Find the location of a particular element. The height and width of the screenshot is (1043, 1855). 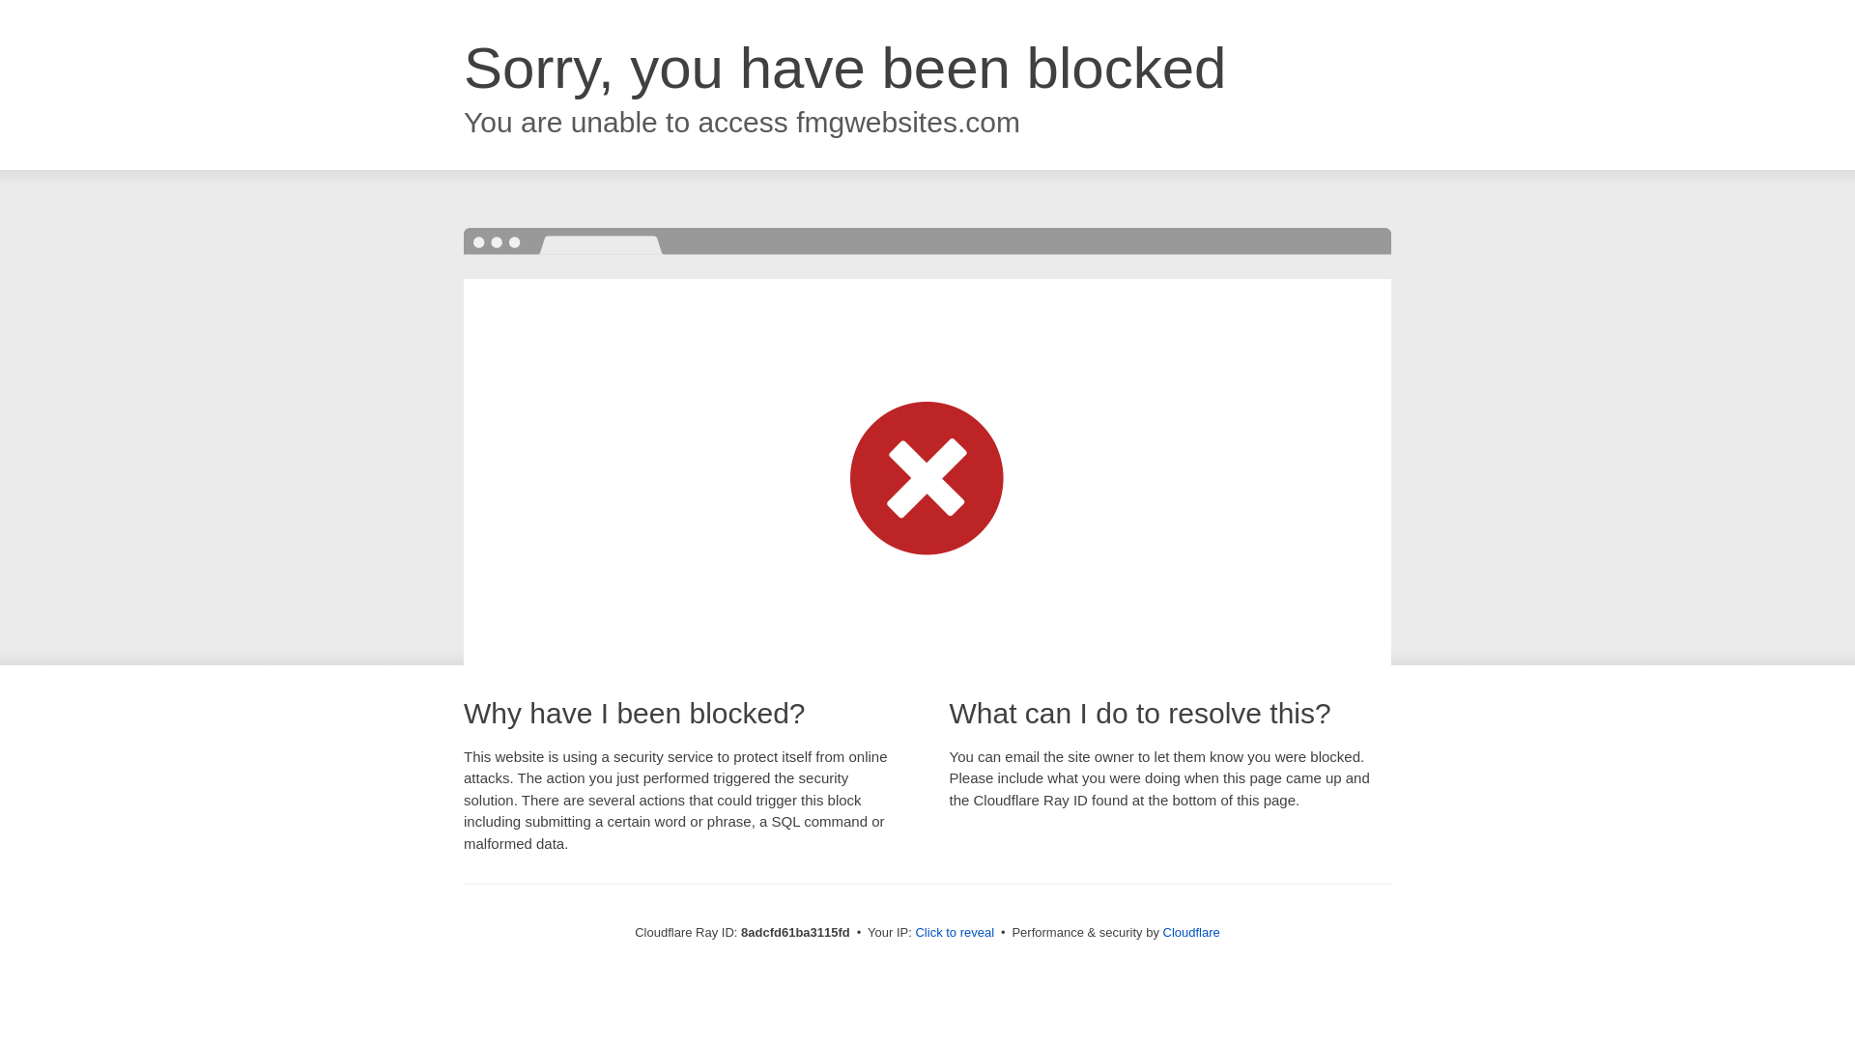

Cloudflare is located at coordinates (1191, 932).